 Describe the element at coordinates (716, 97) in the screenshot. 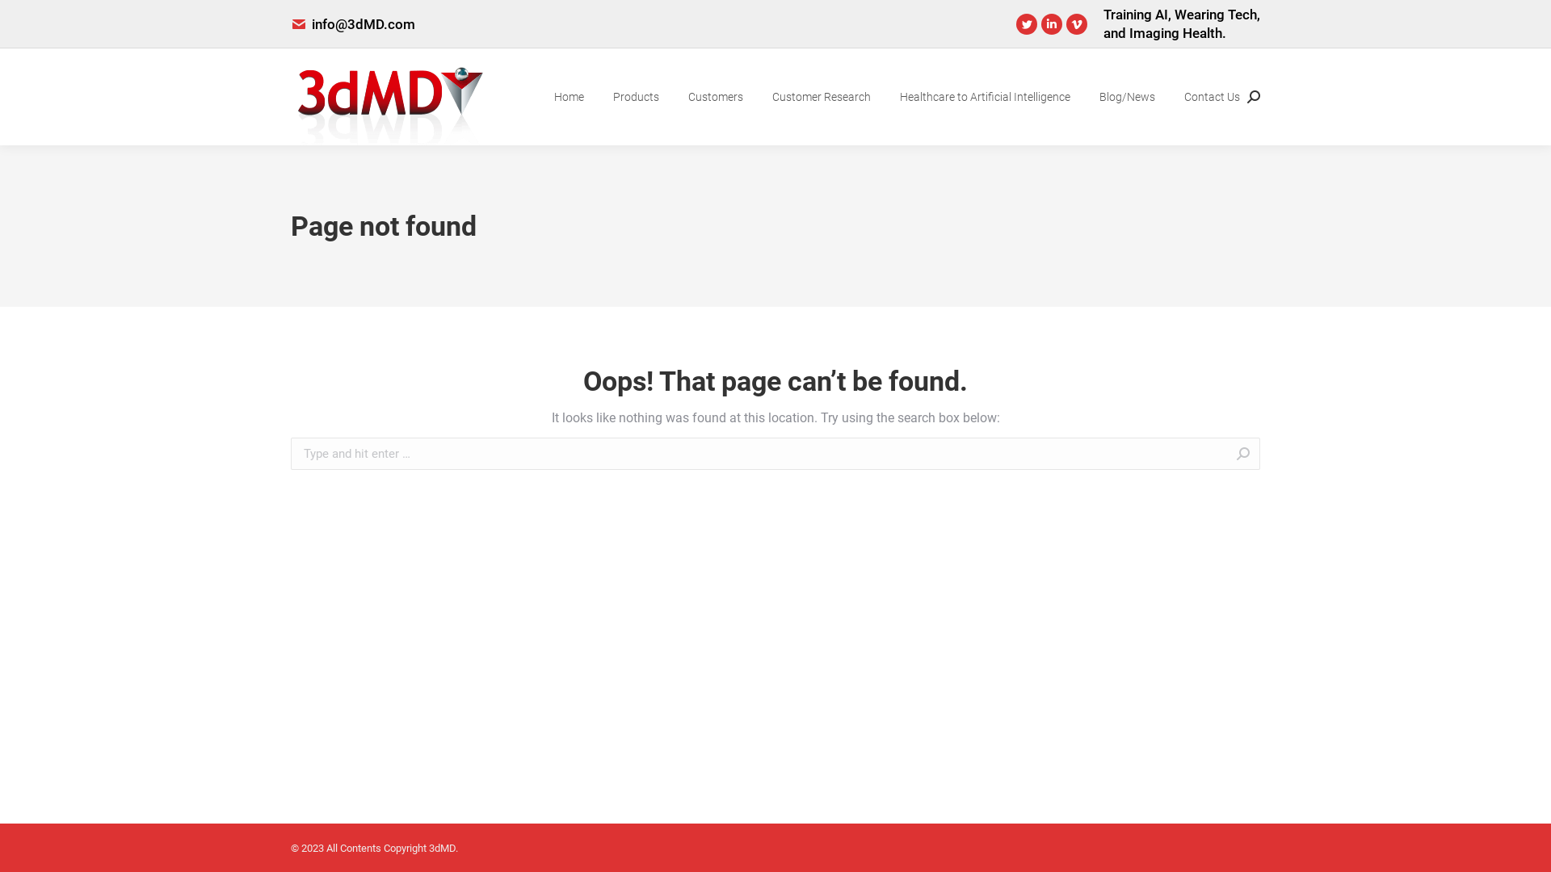

I see `Customers` at that location.